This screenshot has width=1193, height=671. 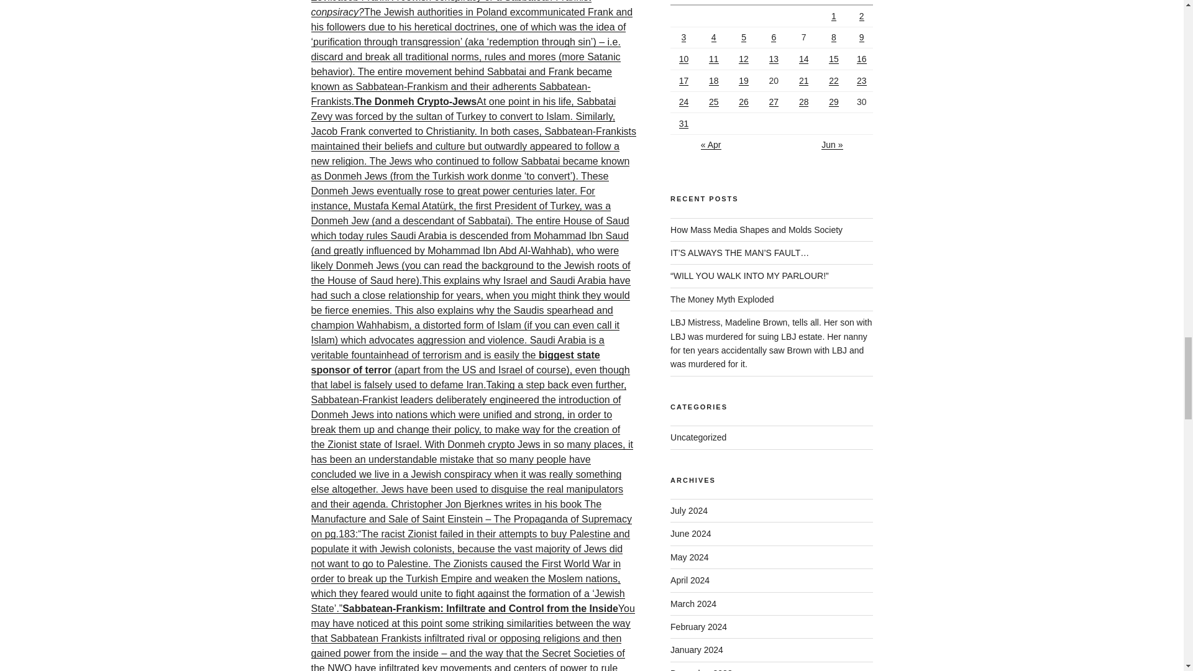 I want to click on Wednesday, so click(x=746, y=2).